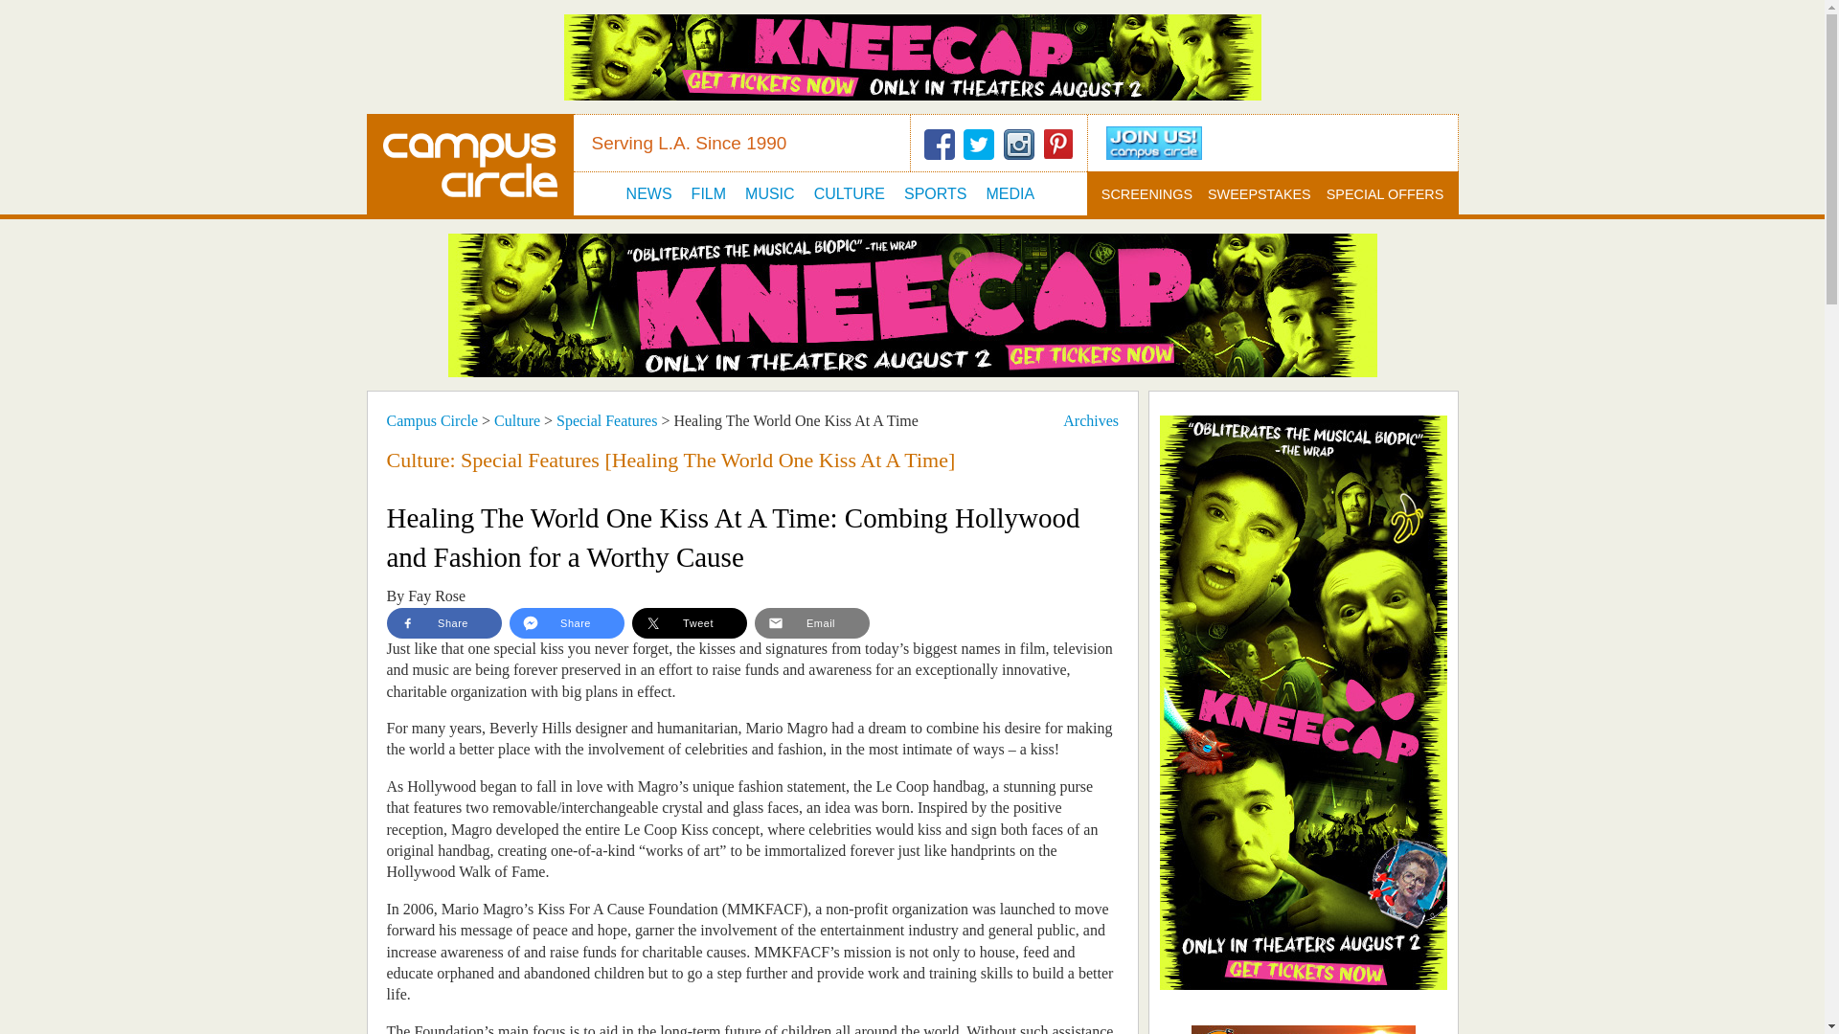  Describe the element at coordinates (769, 193) in the screenshot. I see `MUSIC` at that location.